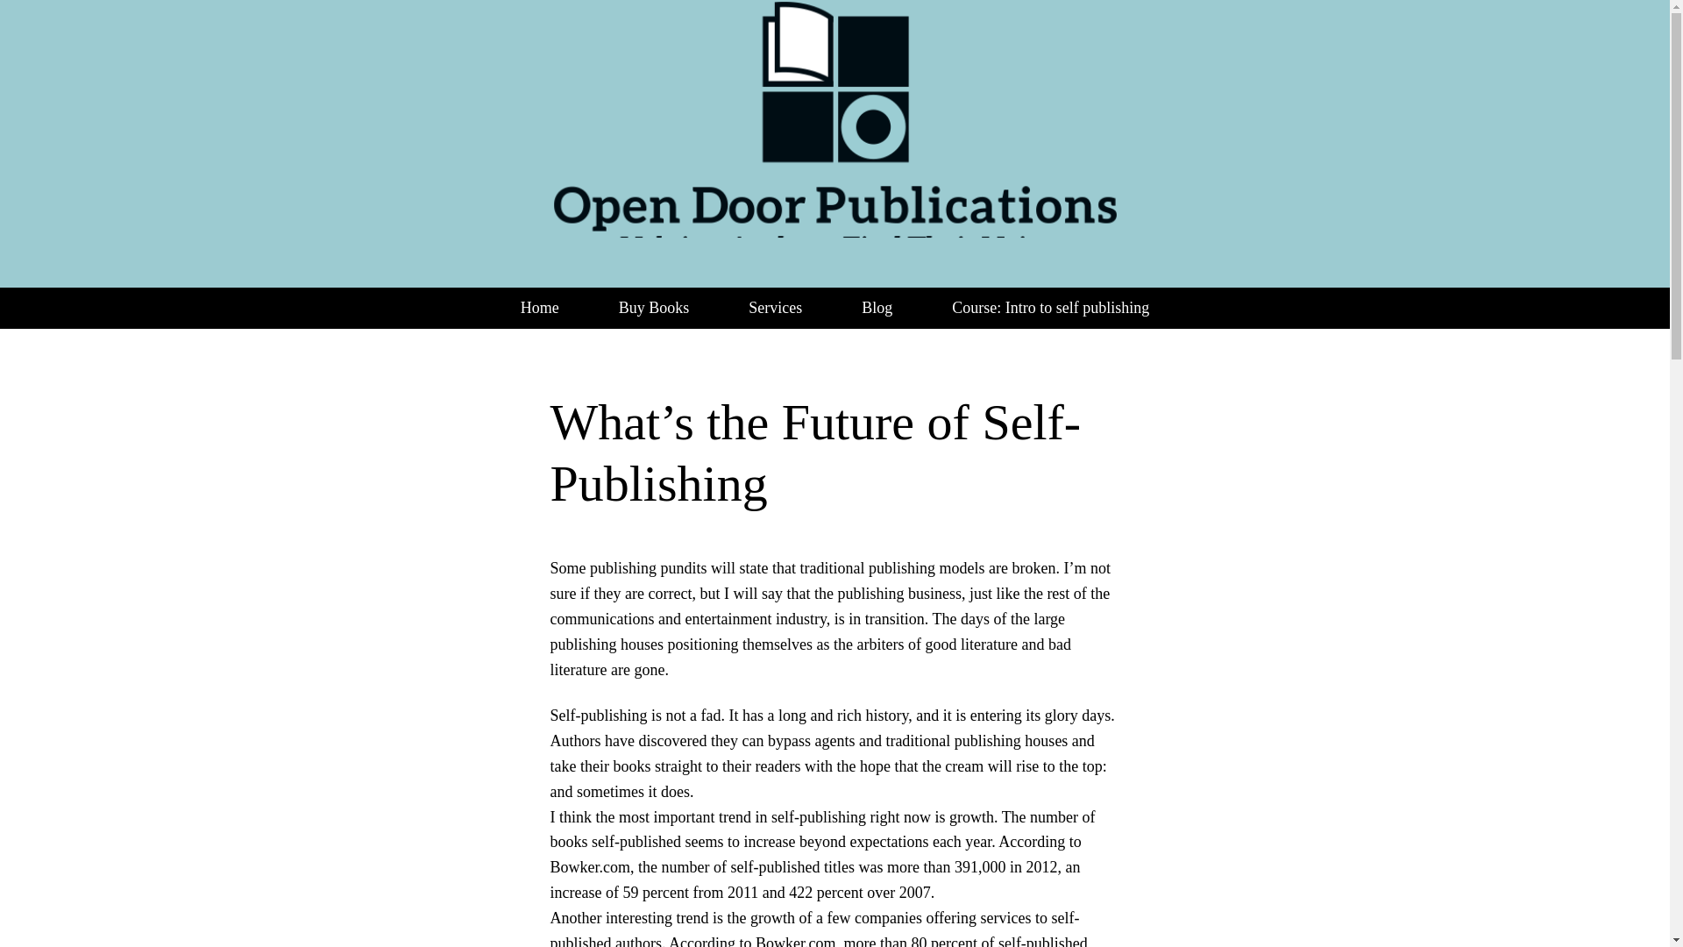 This screenshot has width=1683, height=947. Describe the element at coordinates (540, 308) in the screenshot. I see `Home` at that location.